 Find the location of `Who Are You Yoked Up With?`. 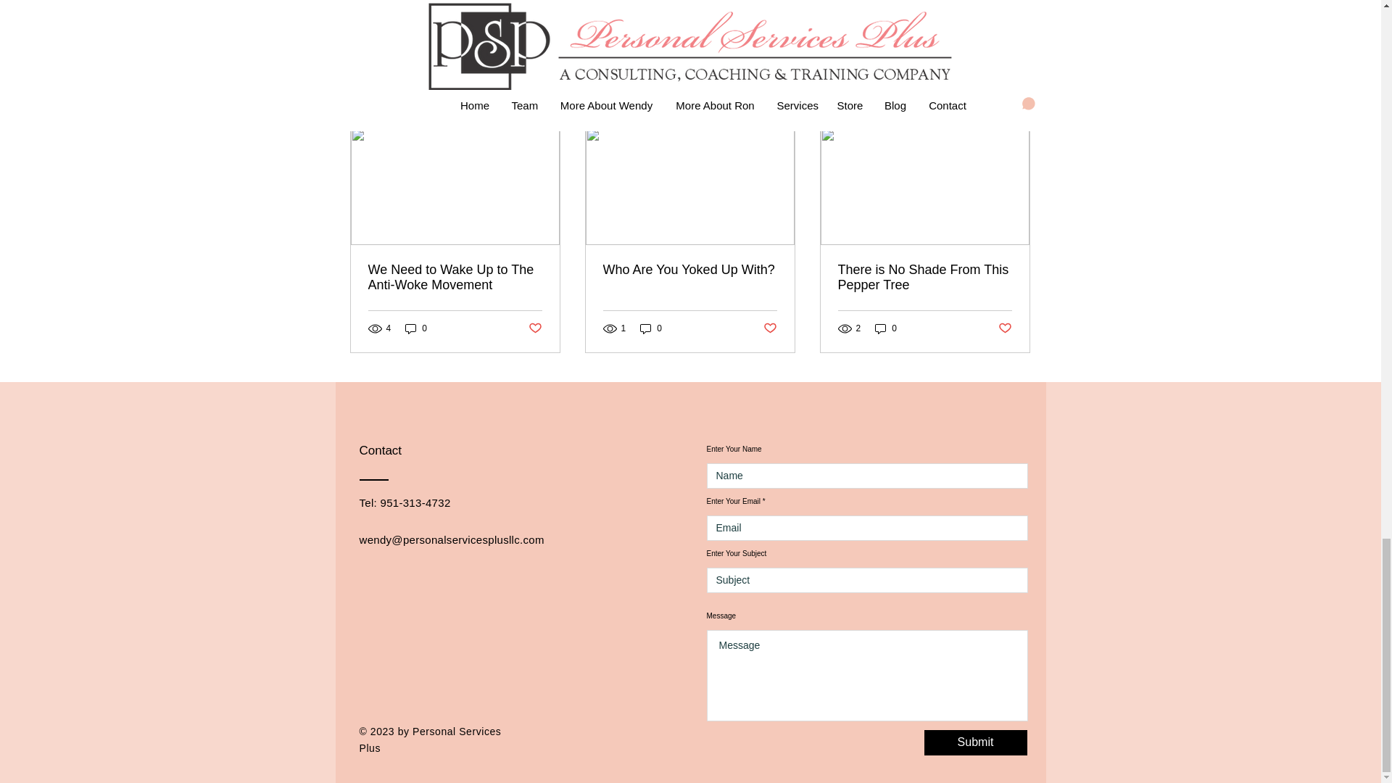

Who Are You Yoked Up With? is located at coordinates (689, 270).